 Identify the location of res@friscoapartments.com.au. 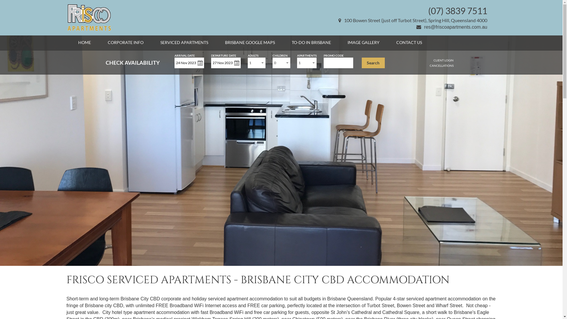
(452, 27).